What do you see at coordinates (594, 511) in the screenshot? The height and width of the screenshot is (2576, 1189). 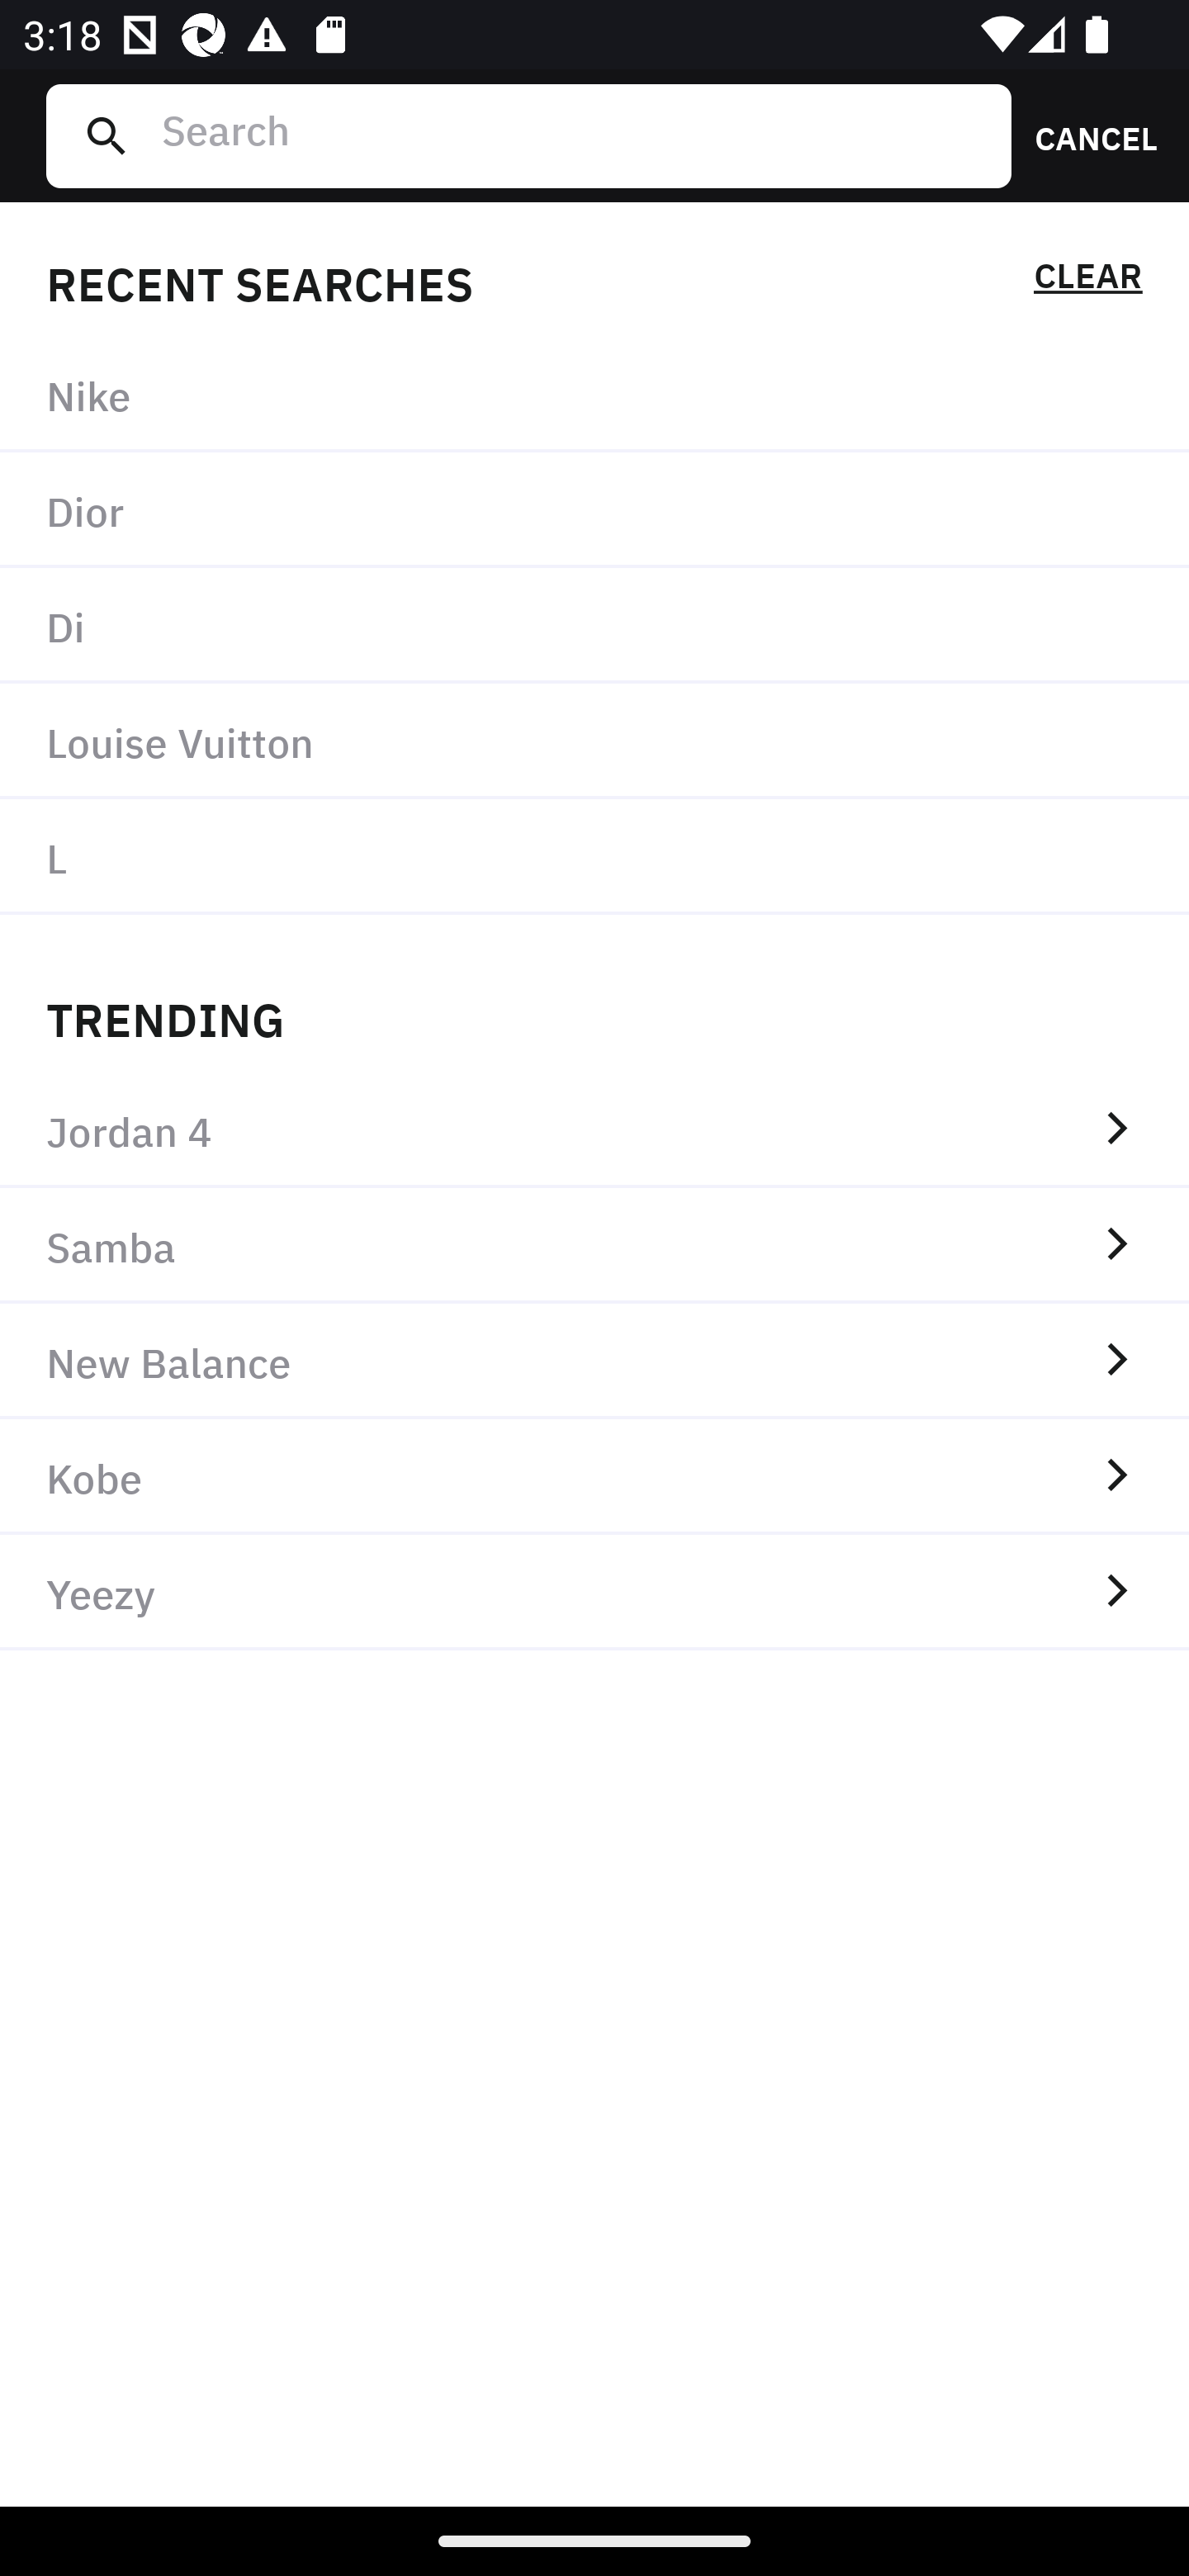 I see `Dior` at bounding box center [594, 511].